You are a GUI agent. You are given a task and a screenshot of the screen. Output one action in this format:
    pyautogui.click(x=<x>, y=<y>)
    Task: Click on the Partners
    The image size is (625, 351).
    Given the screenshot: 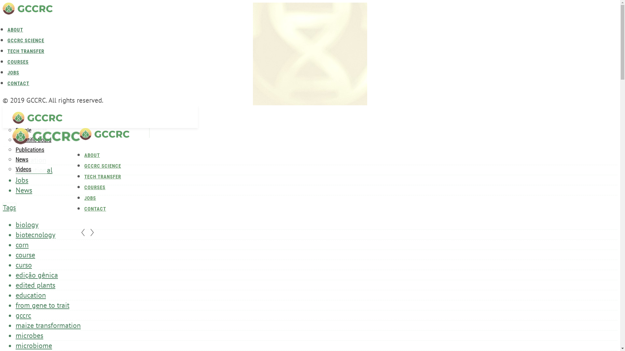 What is the action you would take?
    pyautogui.click(x=25, y=149)
    